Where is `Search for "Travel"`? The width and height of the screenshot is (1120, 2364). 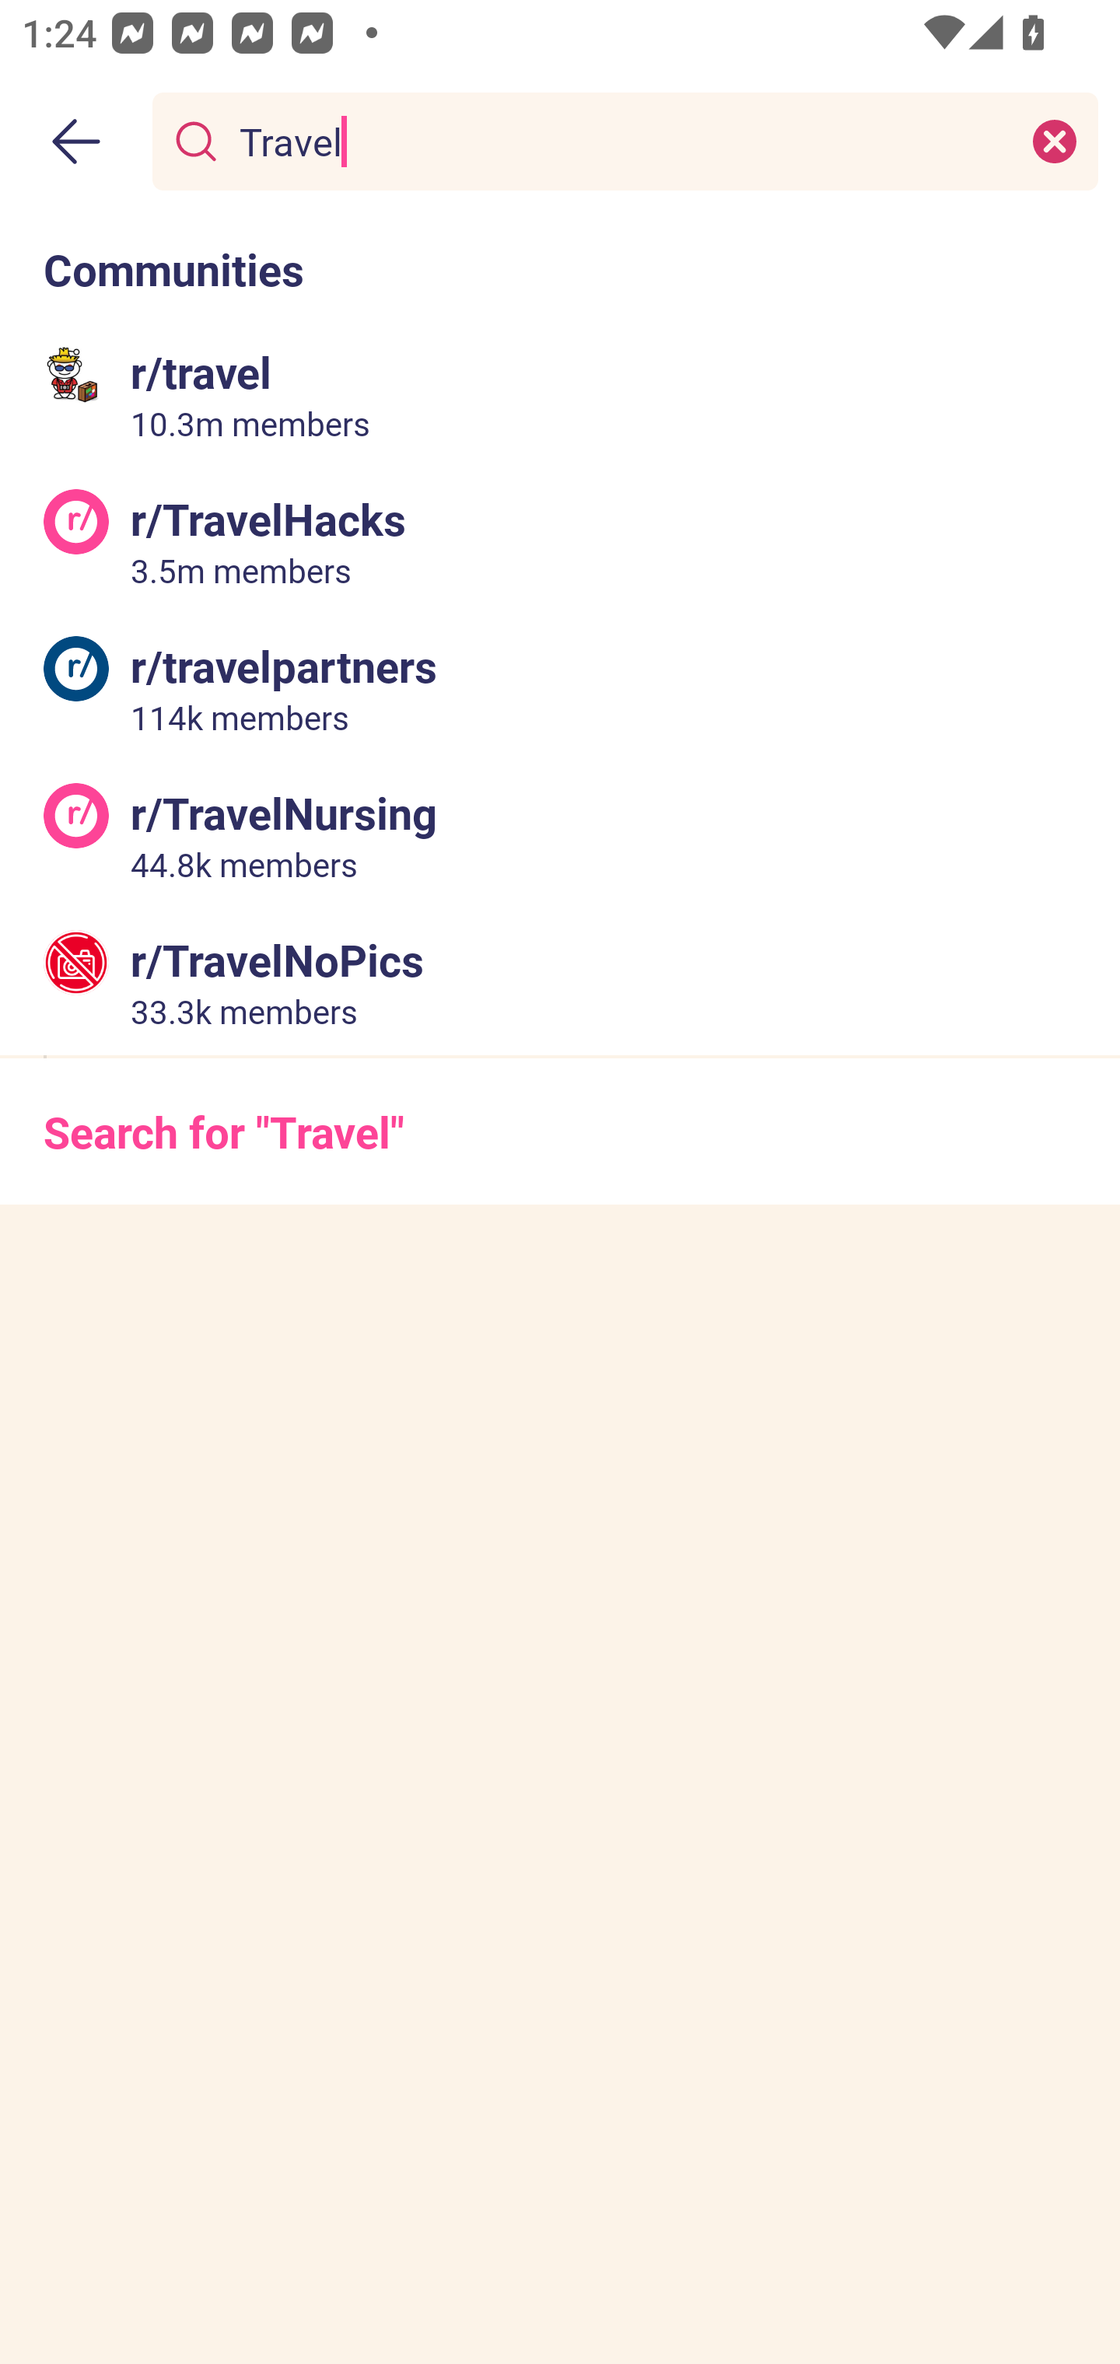
Search for "Travel" is located at coordinates (560, 1132).